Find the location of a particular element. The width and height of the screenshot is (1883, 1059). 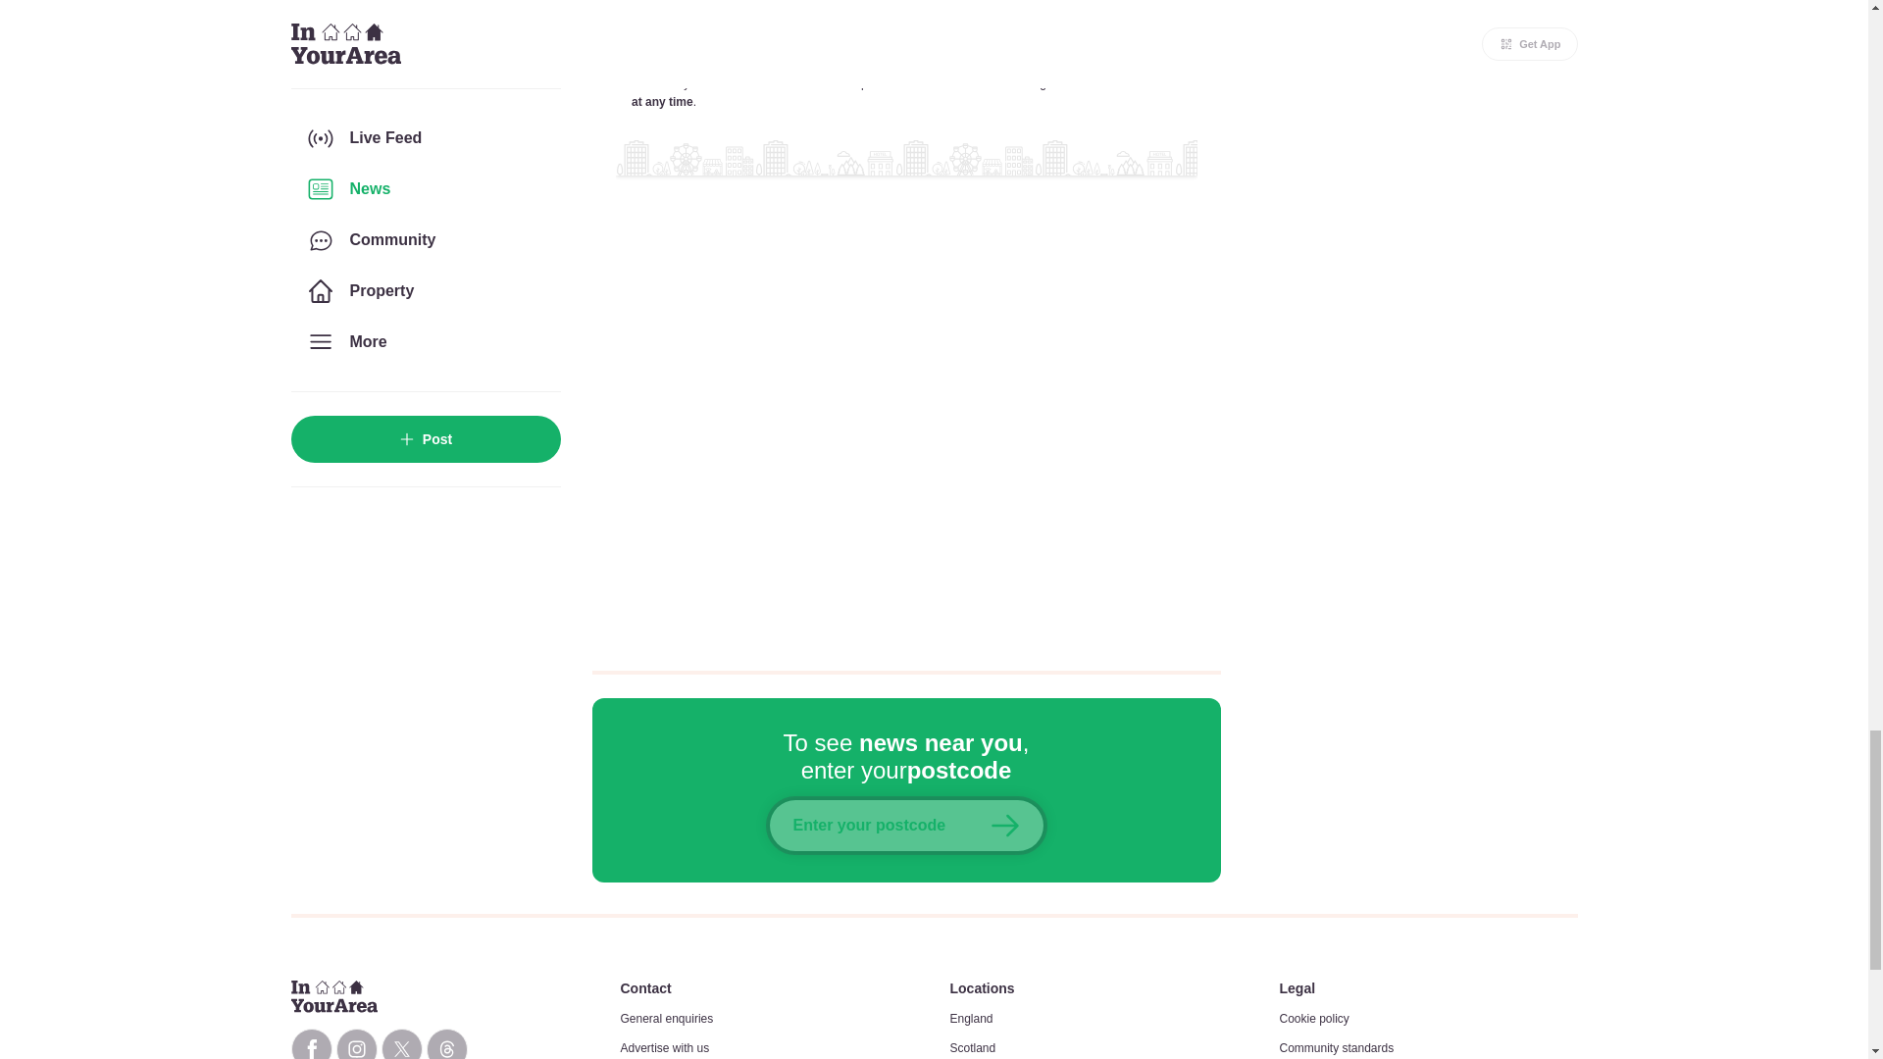

InYourArea Instagram is located at coordinates (355, 1043).